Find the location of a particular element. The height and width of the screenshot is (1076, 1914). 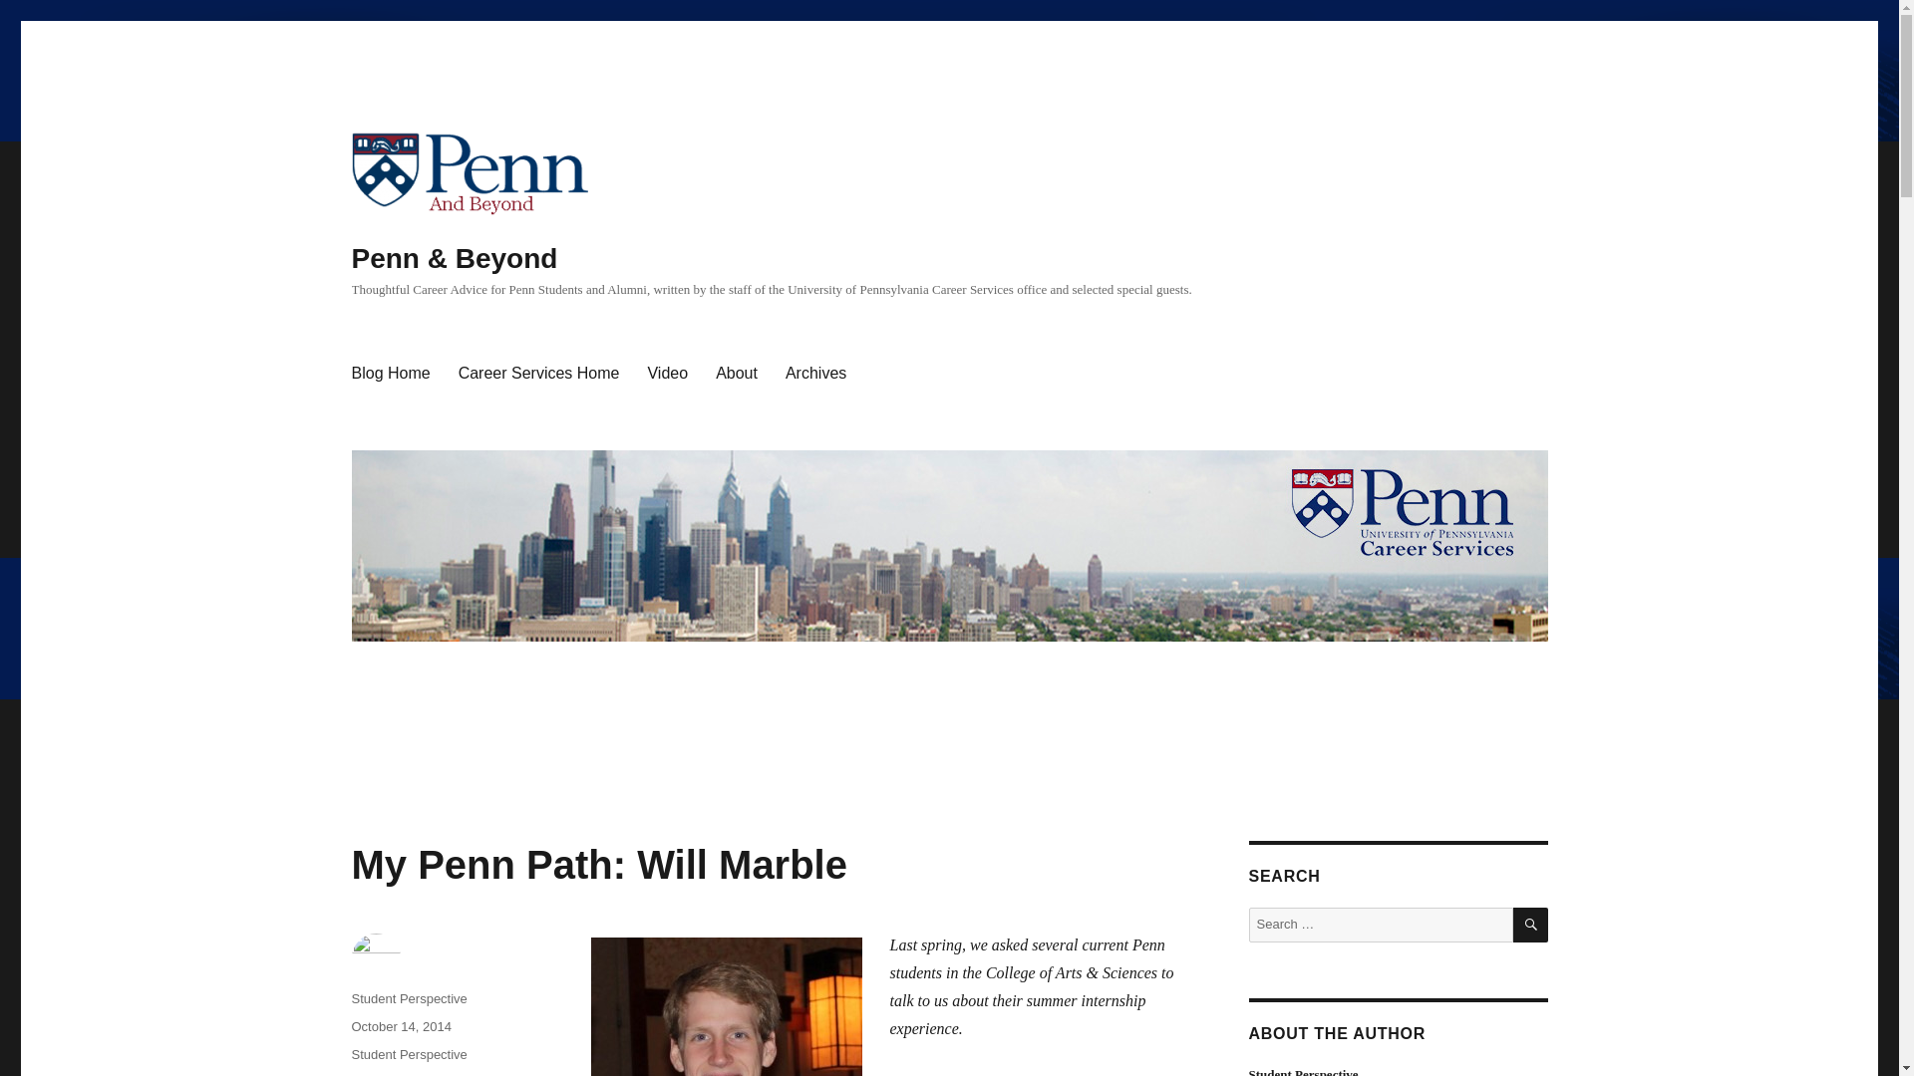

Career Services Home is located at coordinates (538, 374).